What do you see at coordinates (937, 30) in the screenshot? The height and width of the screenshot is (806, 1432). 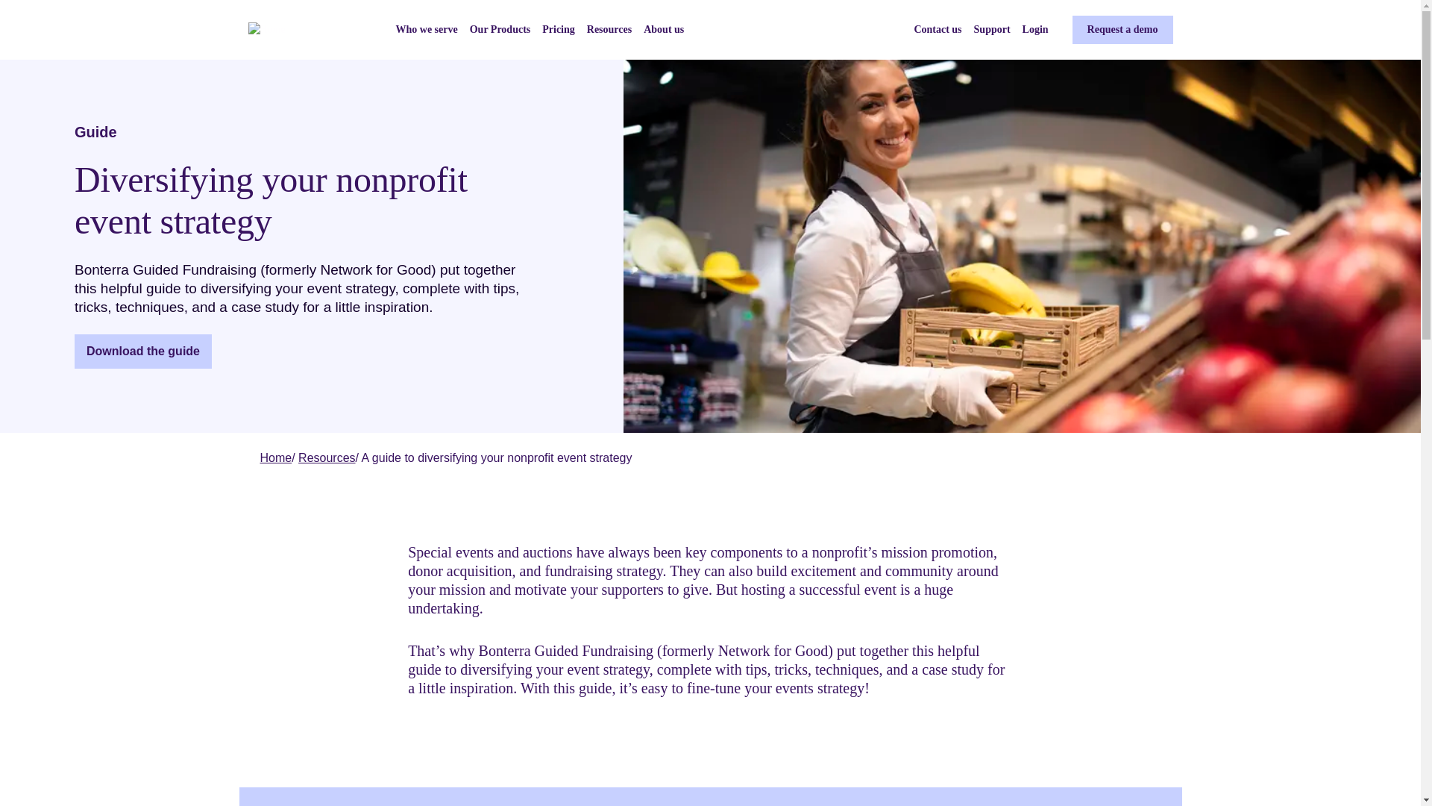 I see `Contact us` at bounding box center [937, 30].